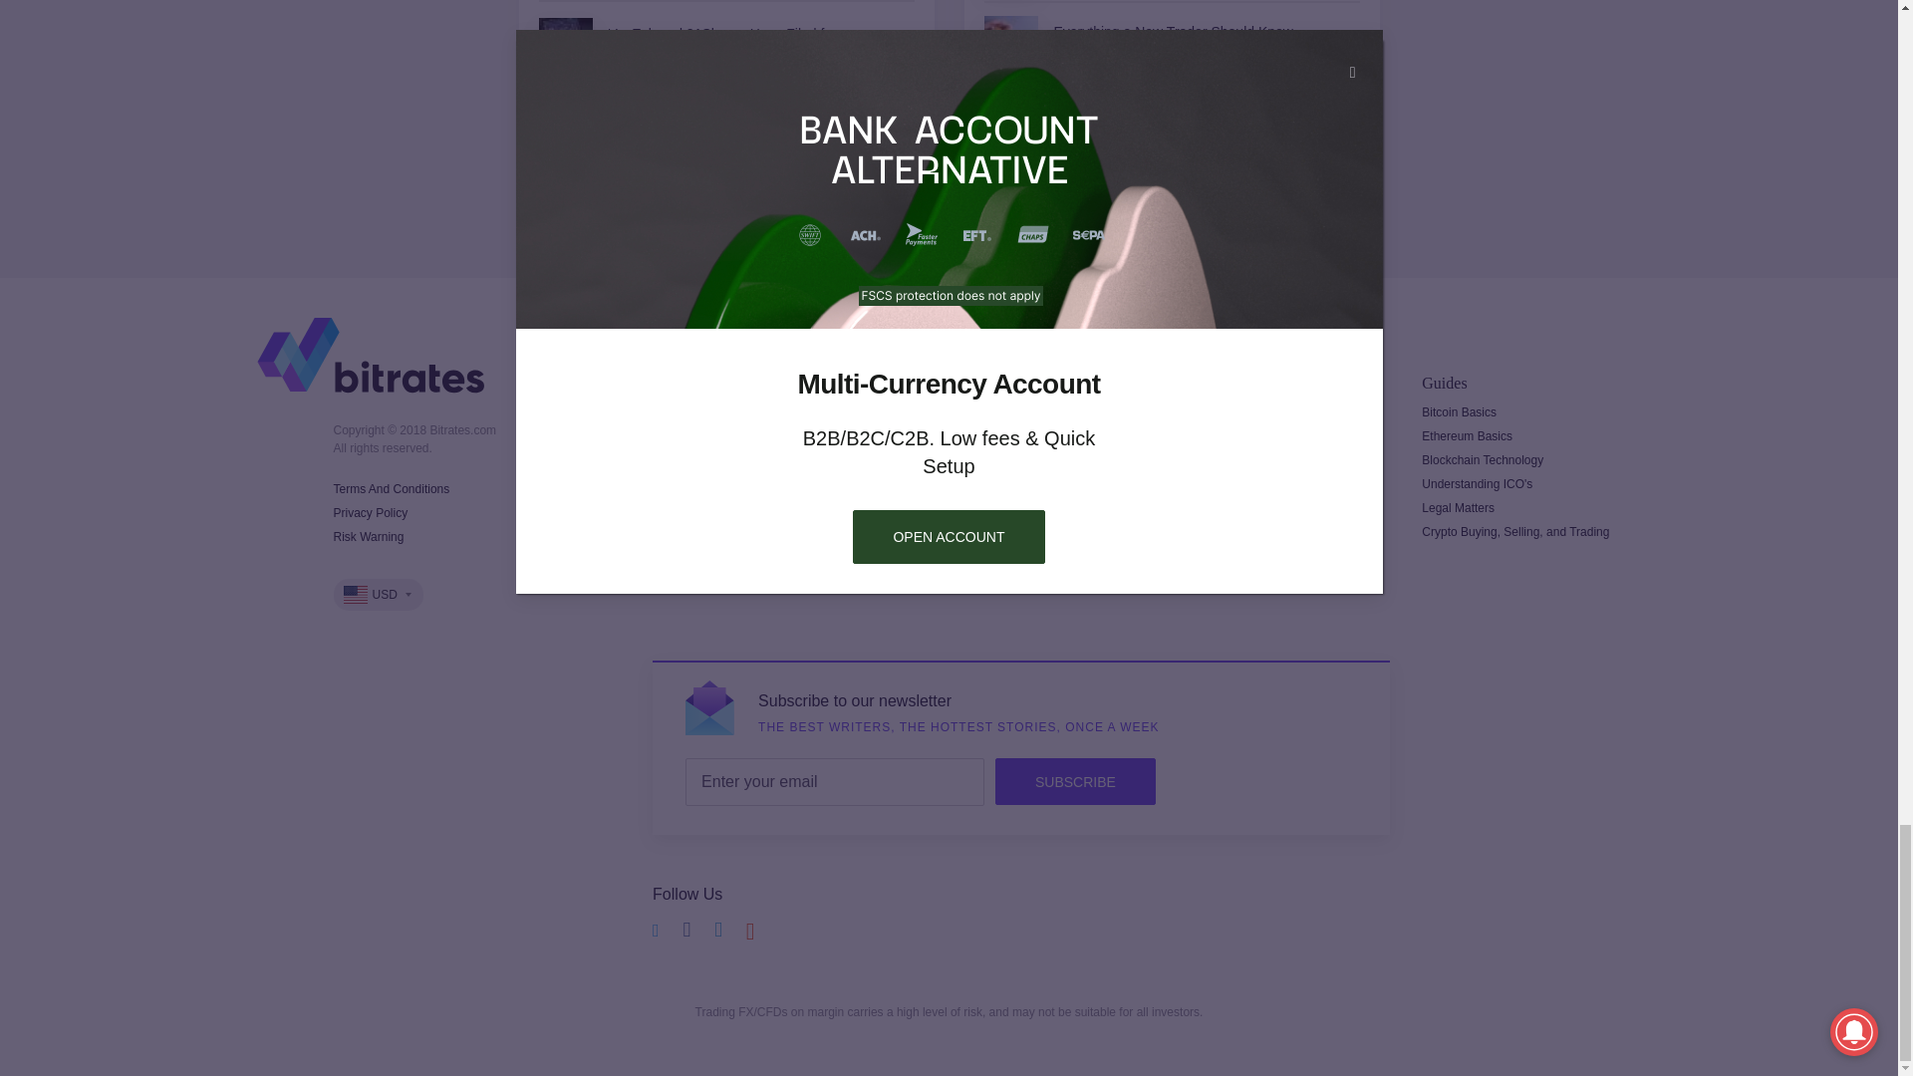 The width and height of the screenshot is (1913, 1076). What do you see at coordinates (1341, 35) in the screenshot?
I see `Friday, June 28, 2024` at bounding box center [1341, 35].